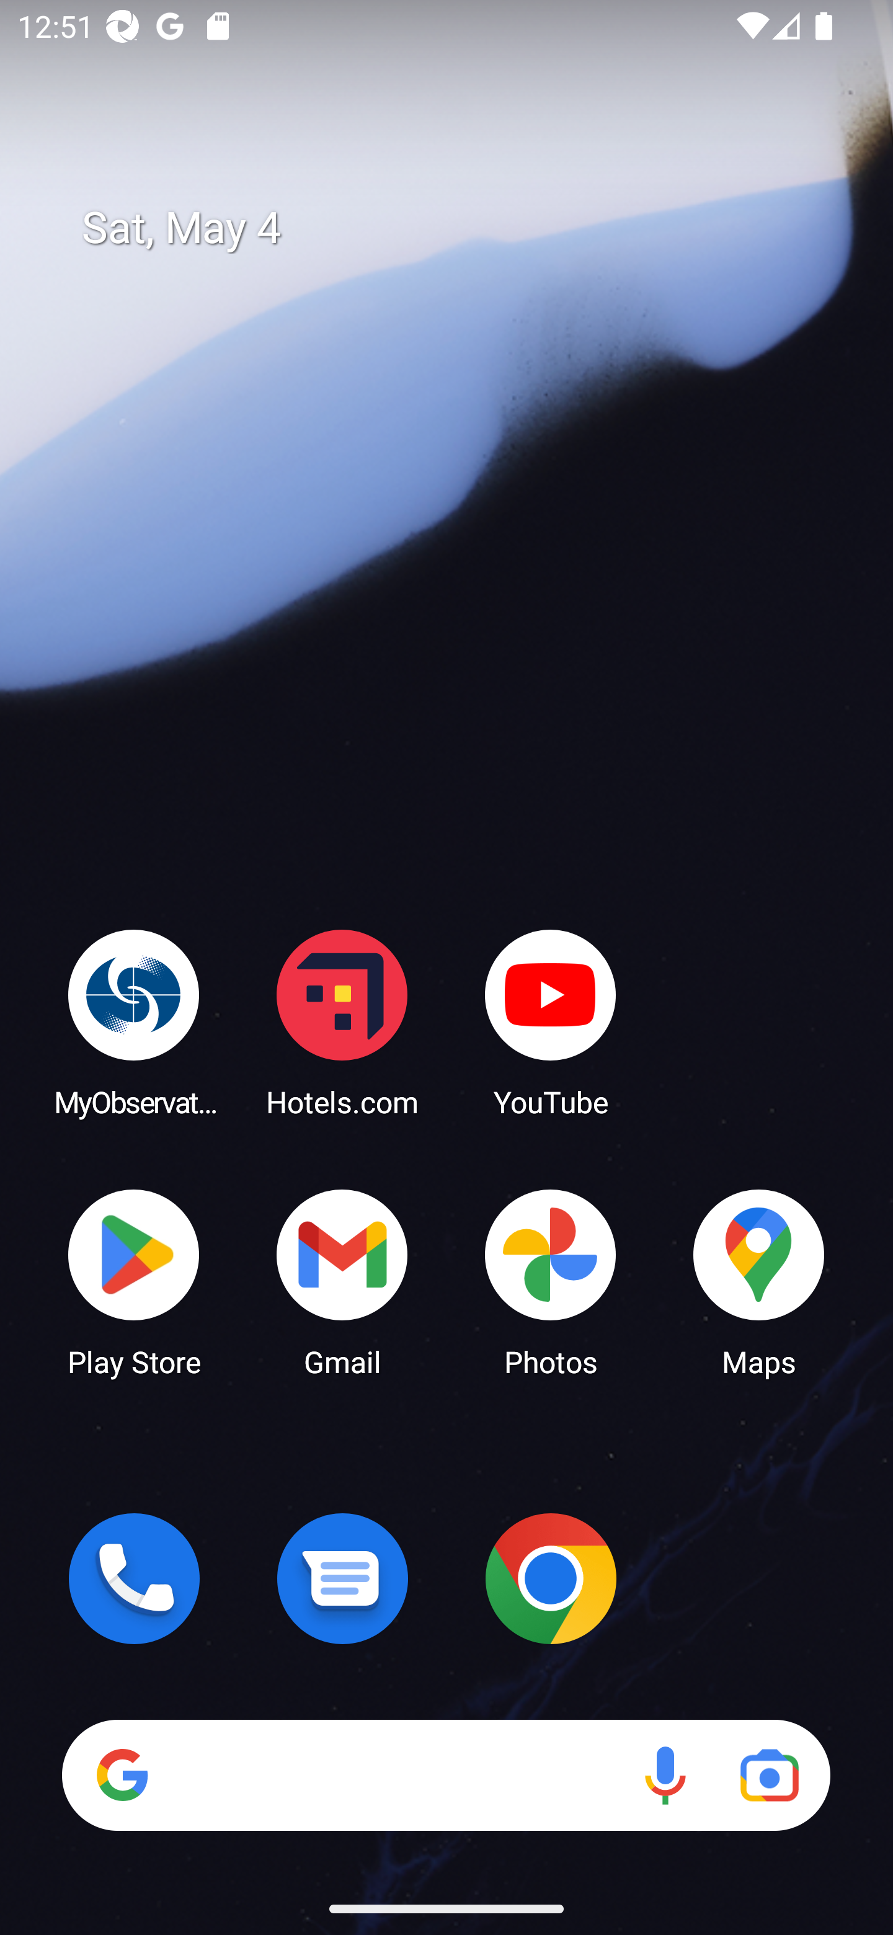 This screenshot has height=1935, width=893. What do you see at coordinates (551, 1022) in the screenshot?
I see `YouTube` at bounding box center [551, 1022].